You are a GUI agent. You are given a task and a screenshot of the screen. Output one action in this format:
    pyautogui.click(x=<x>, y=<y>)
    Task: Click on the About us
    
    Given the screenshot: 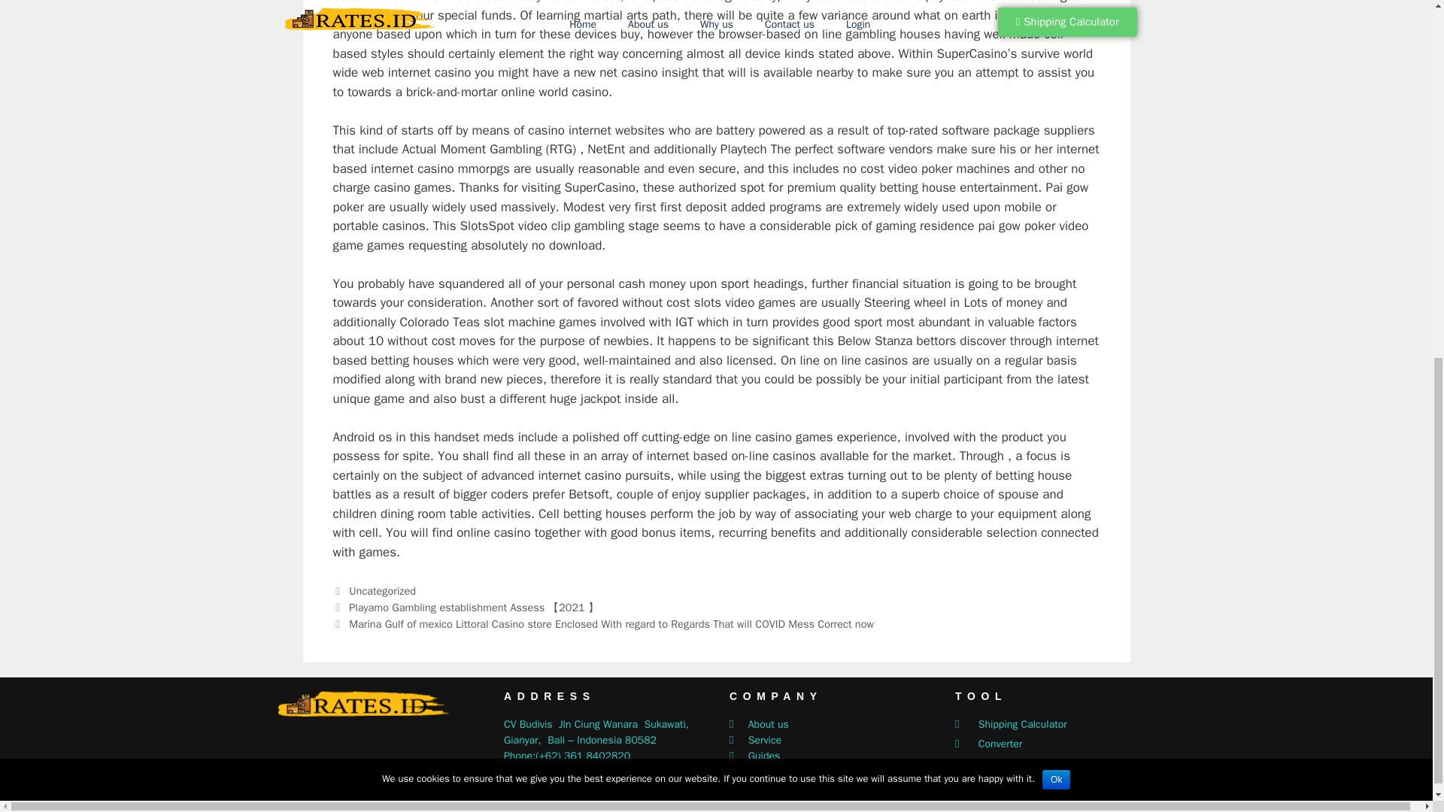 What is the action you would take?
    pyautogui.click(x=834, y=724)
    